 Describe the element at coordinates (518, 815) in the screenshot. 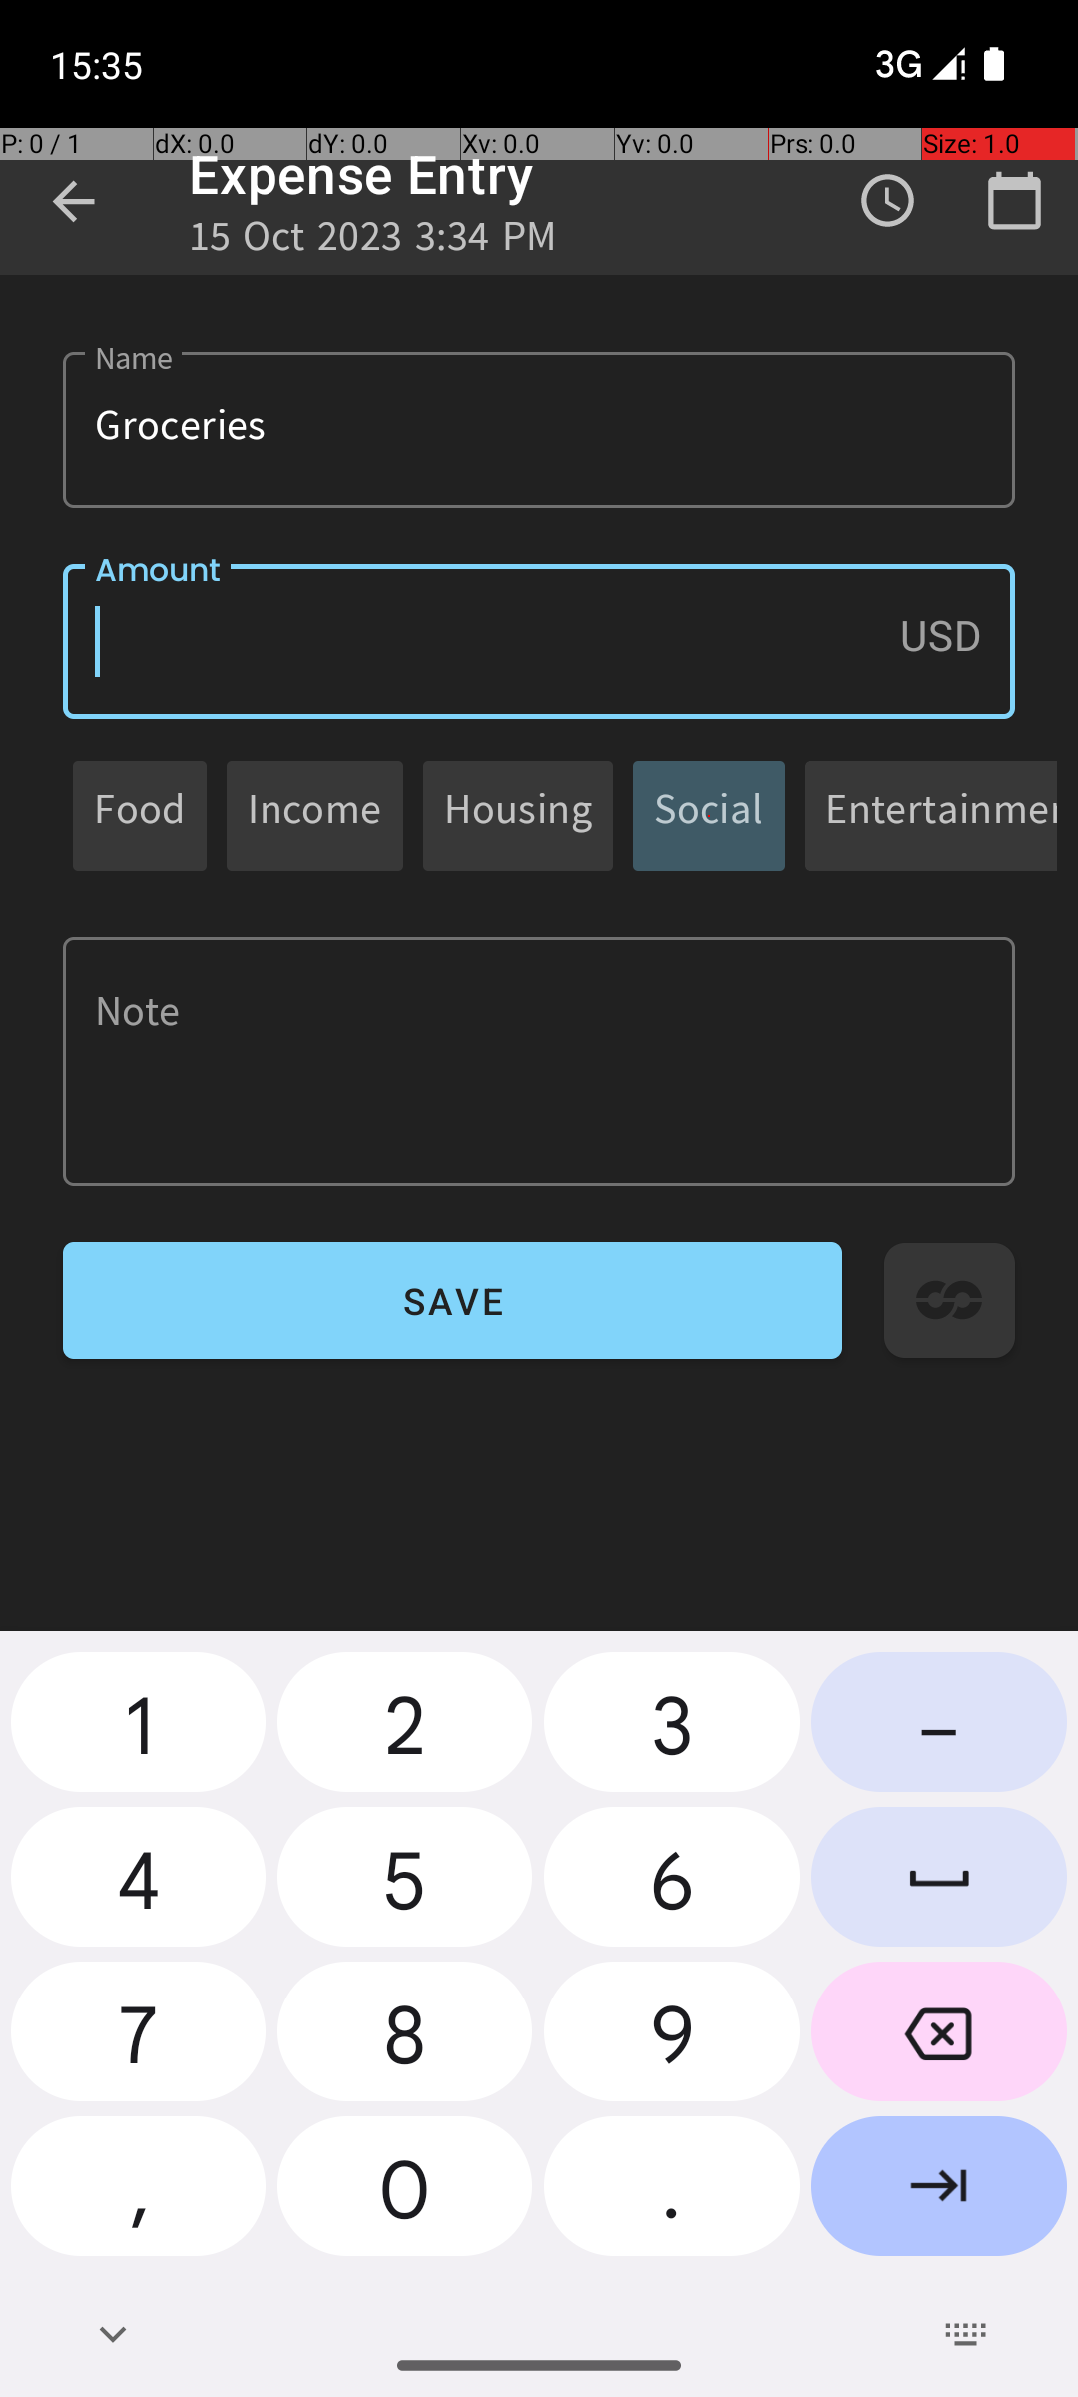

I see `Housing` at that location.